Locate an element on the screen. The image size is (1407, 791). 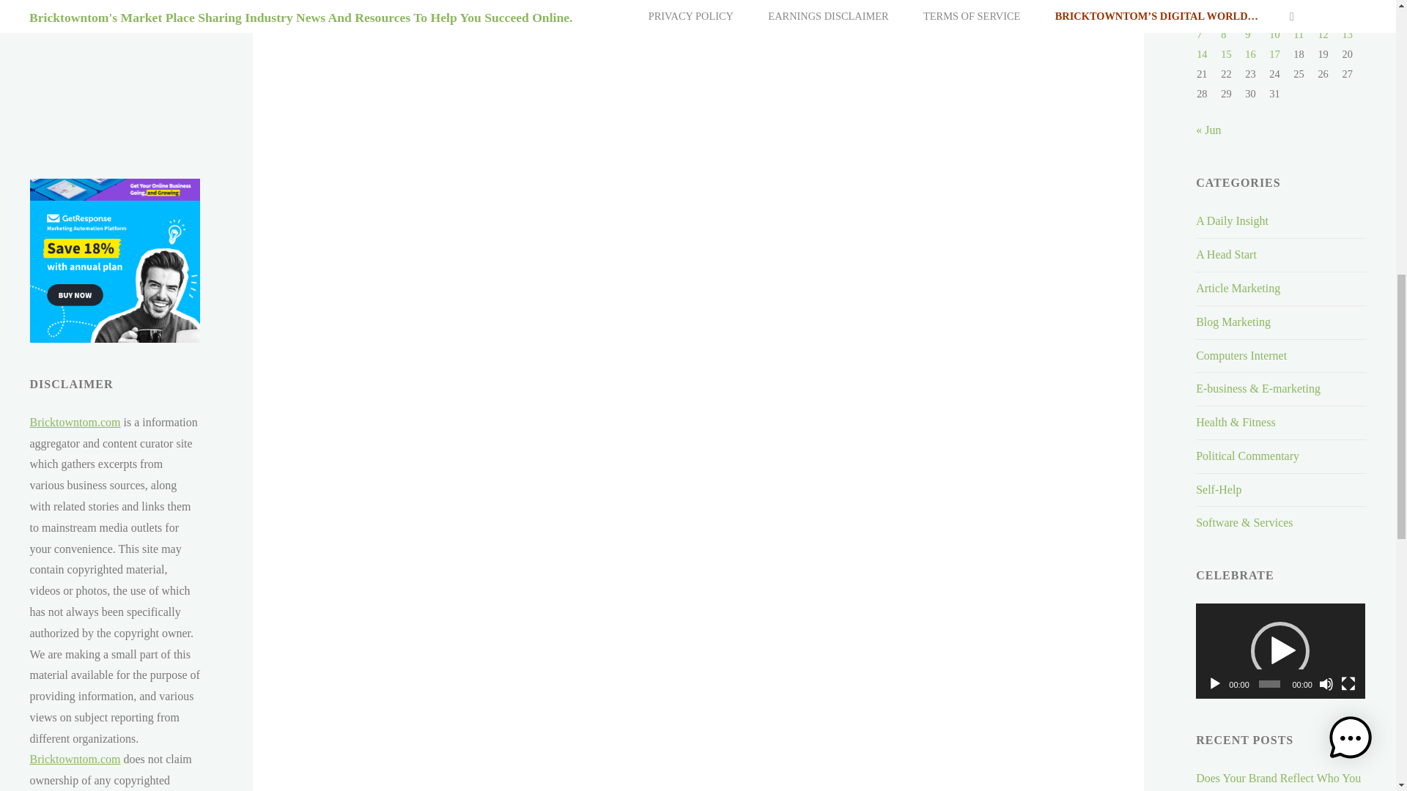
5 is located at coordinates (1319, 15).